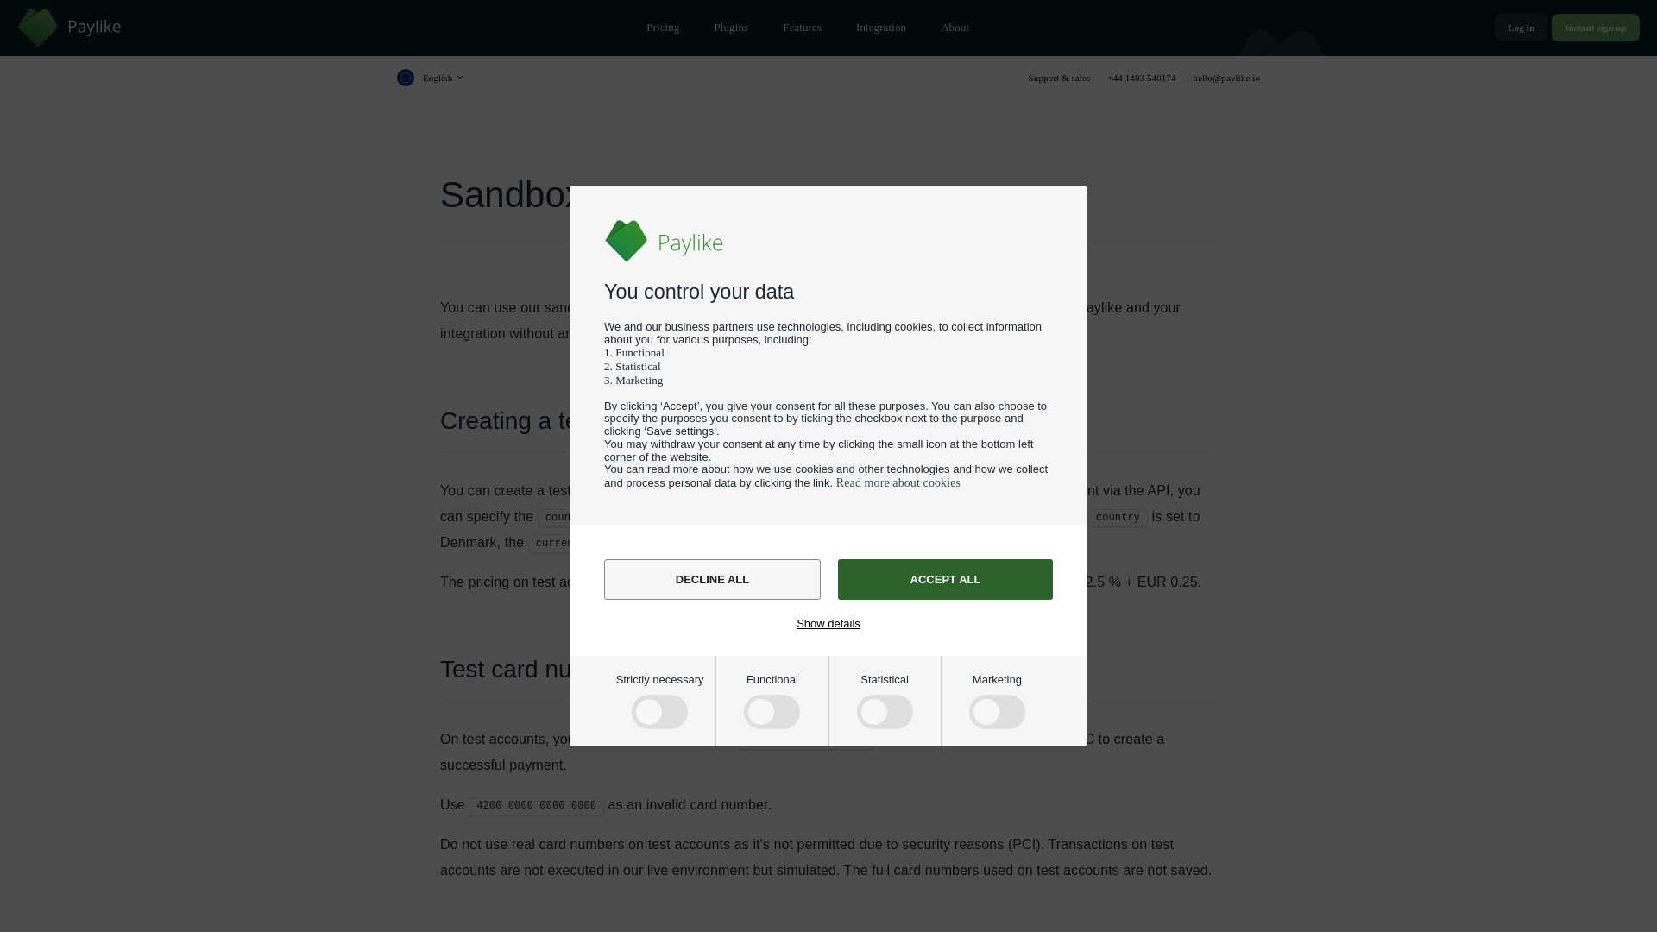 Image resolution: width=1657 pixels, height=932 pixels. What do you see at coordinates (898, 482) in the screenshot?
I see `Read more about cookies` at bounding box center [898, 482].